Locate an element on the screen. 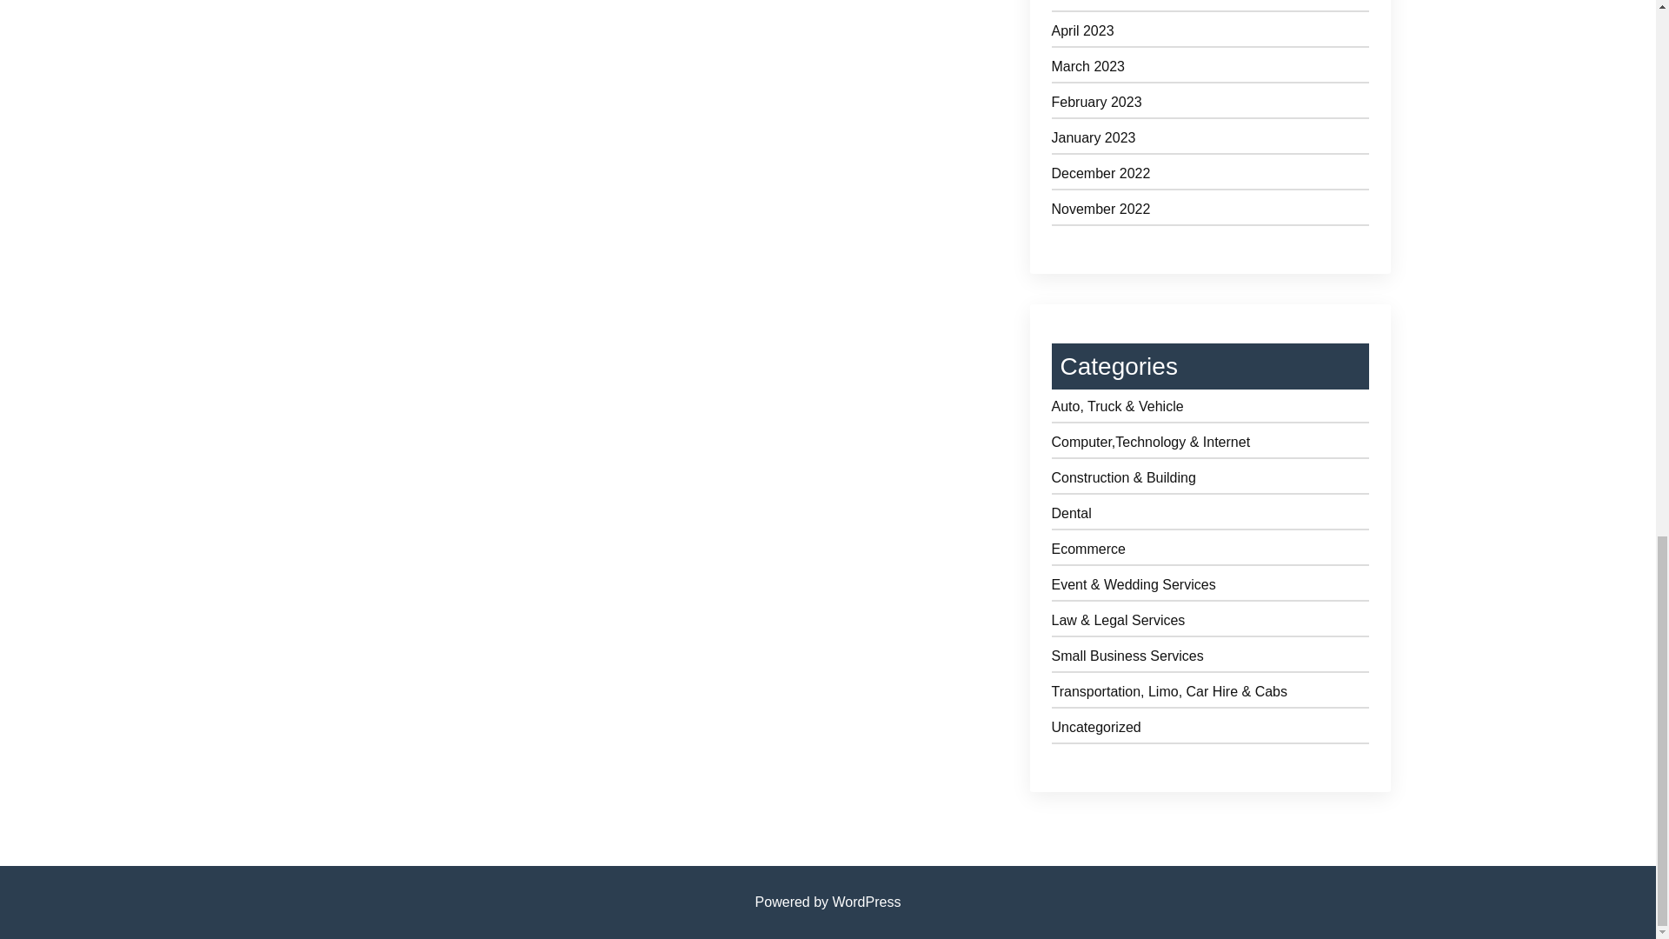  Ecommerce is located at coordinates (1210, 552).